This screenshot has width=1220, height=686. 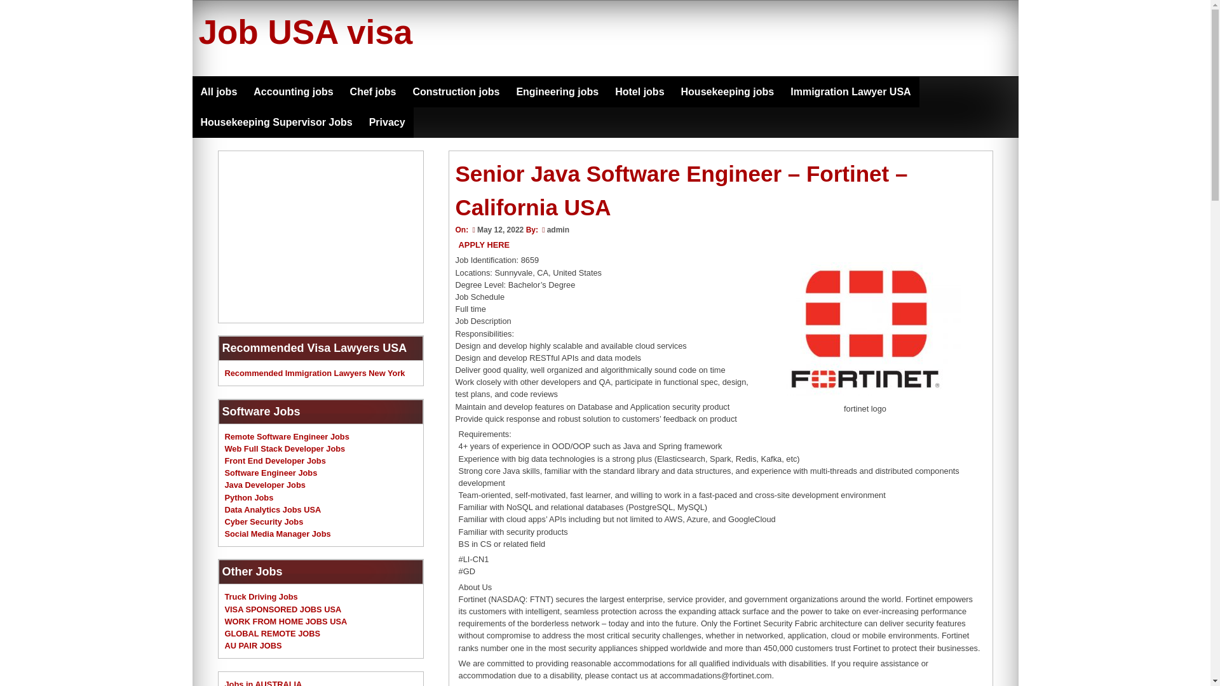 I want to click on APPLY HERE, so click(x=484, y=245).